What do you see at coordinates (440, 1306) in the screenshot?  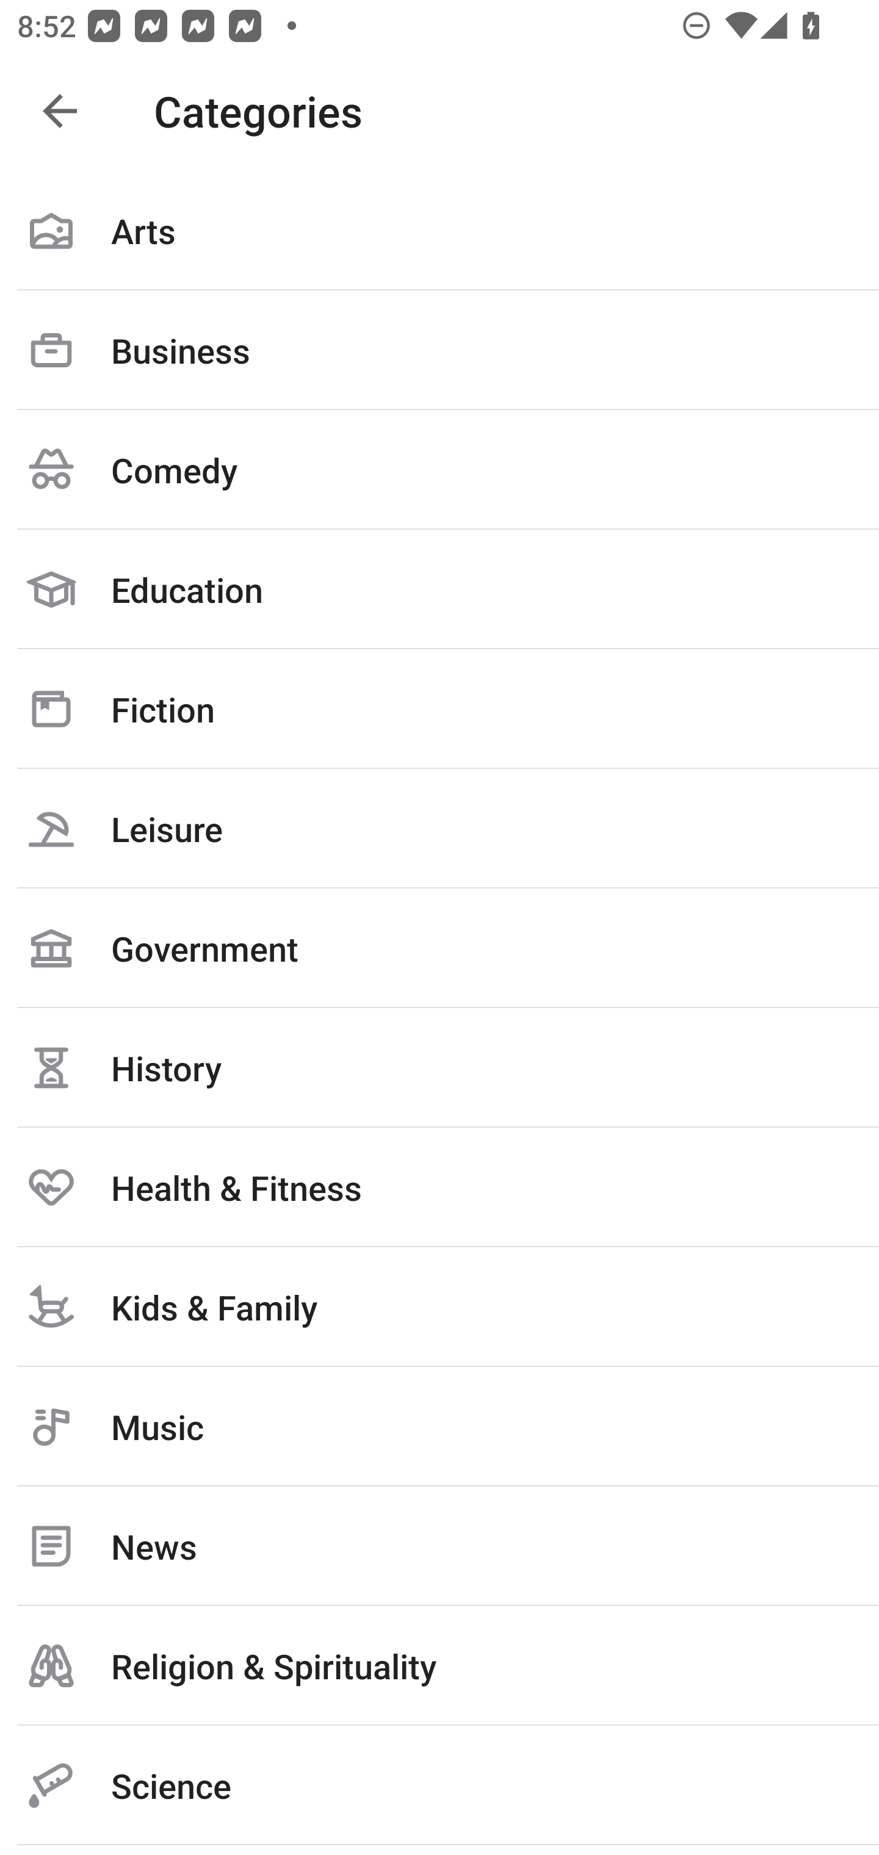 I see `Kids & Family` at bounding box center [440, 1306].